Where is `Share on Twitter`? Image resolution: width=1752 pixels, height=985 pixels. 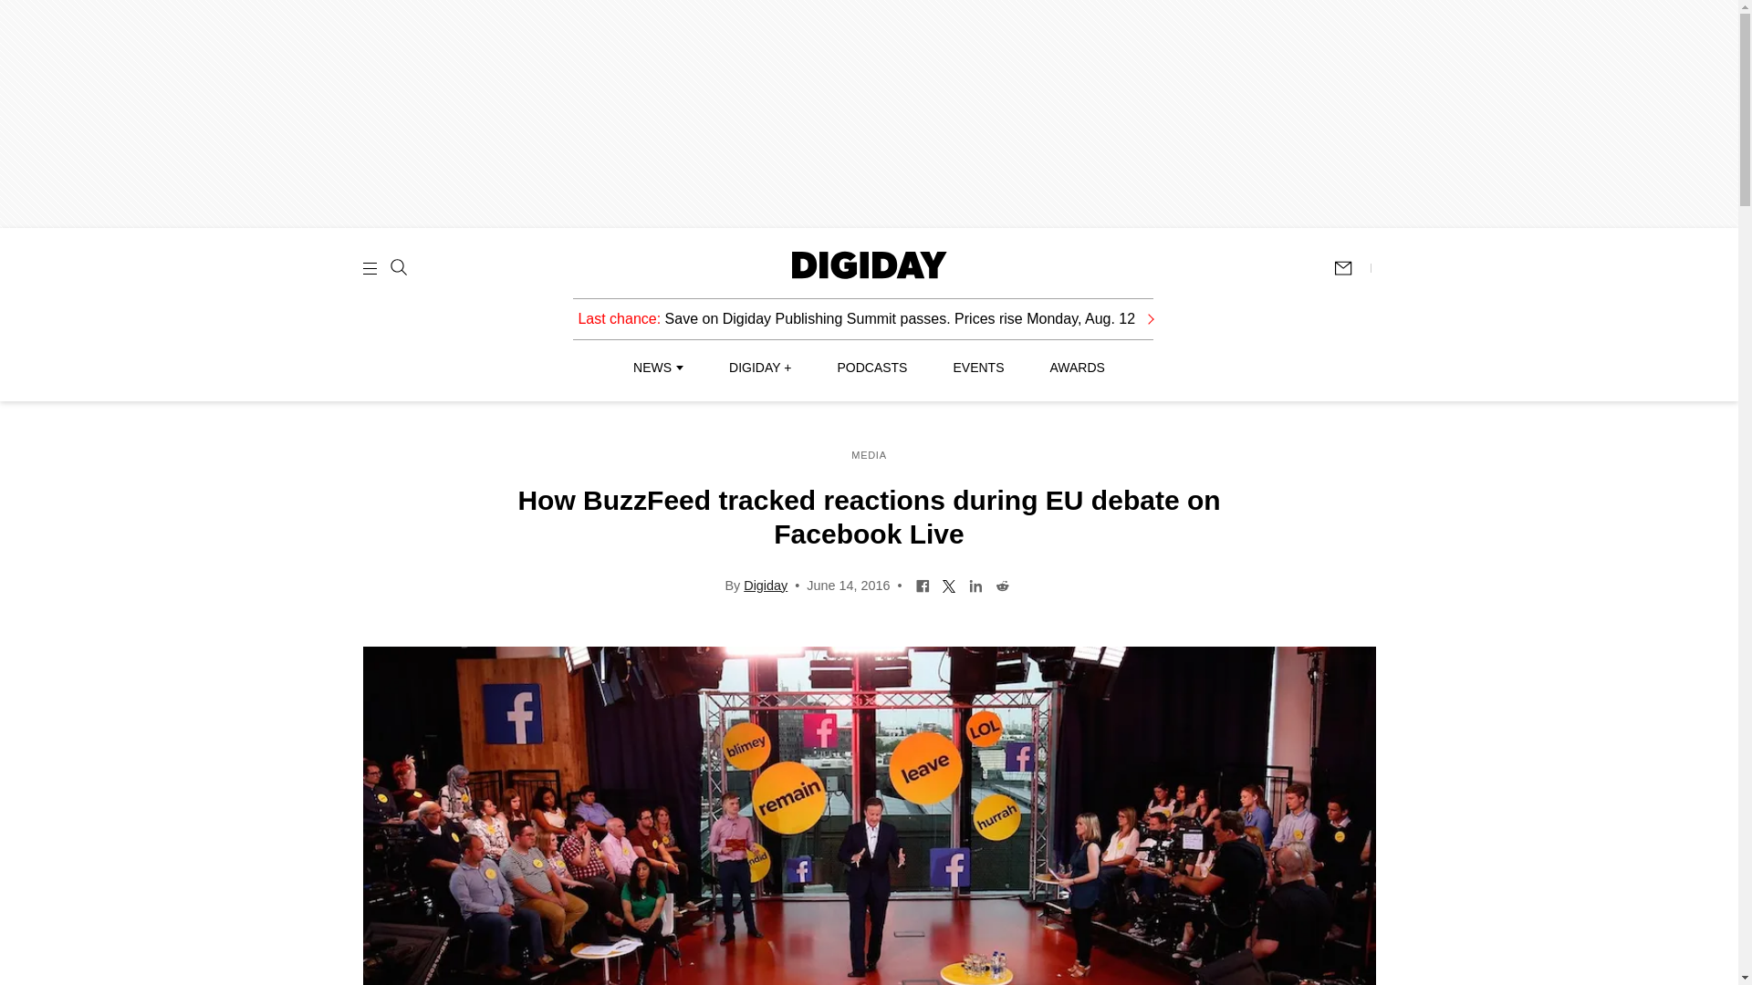
Share on Twitter is located at coordinates (949, 584).